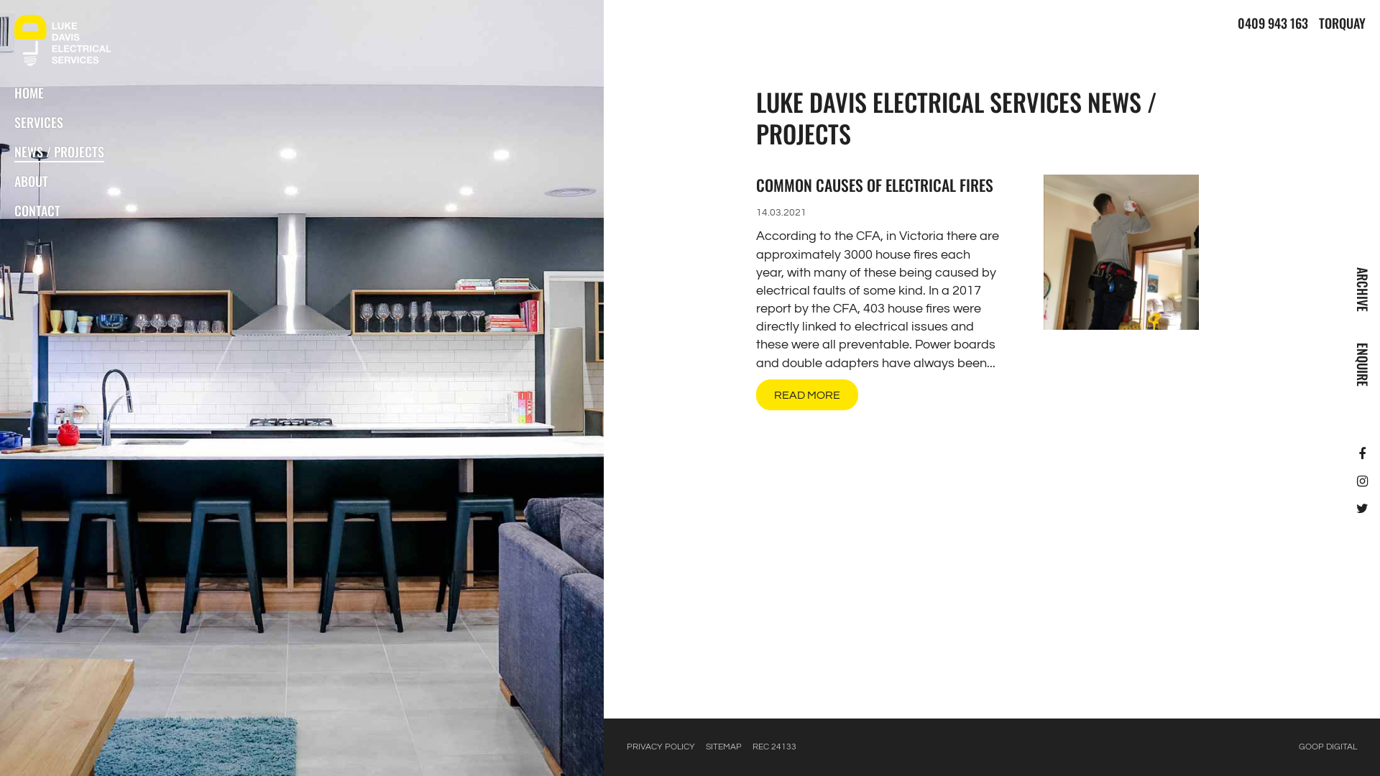 The width and height of the screenshot is (1380, 776). What do you see at coordinates (875, 185) in the screenshot?
I see `COMMON CAUSES OF ELECTRICAL FIRES` at bounding box center [875, 185].